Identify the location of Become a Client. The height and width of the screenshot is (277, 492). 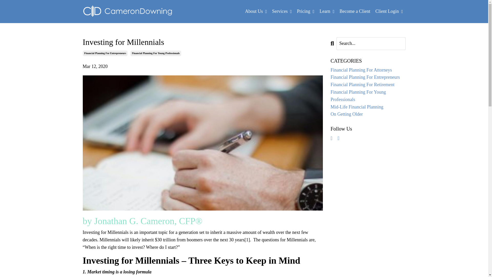
(355, 11).